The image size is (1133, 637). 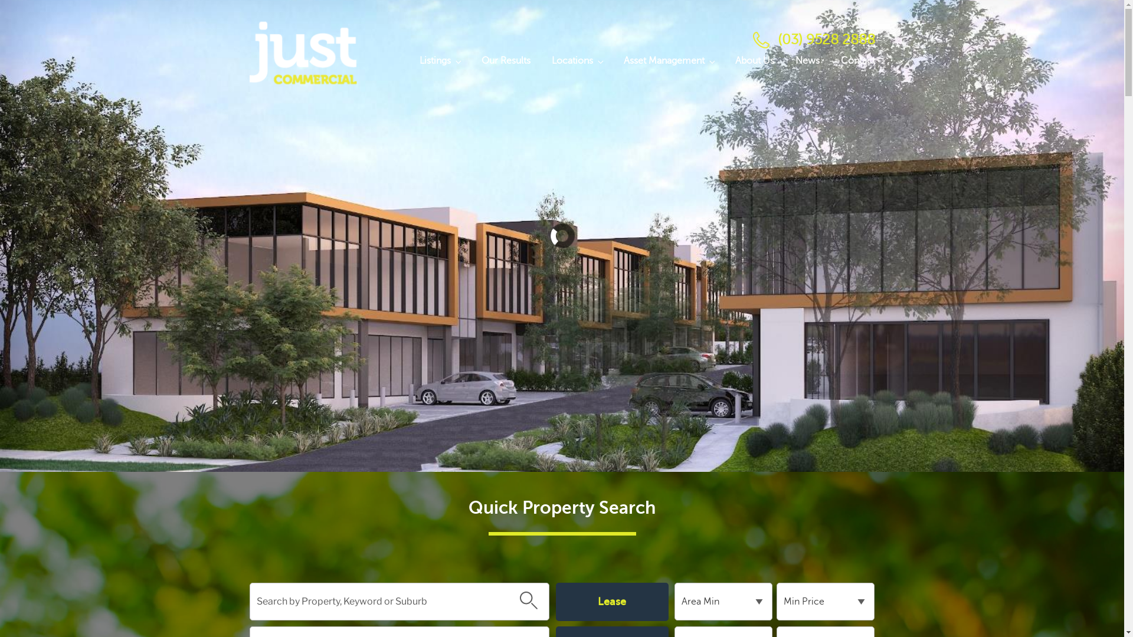 What do you see at coordinates (826, 40) in the screenshot?
I see `(03) 9528 2888` at bounding box center [826, 40].